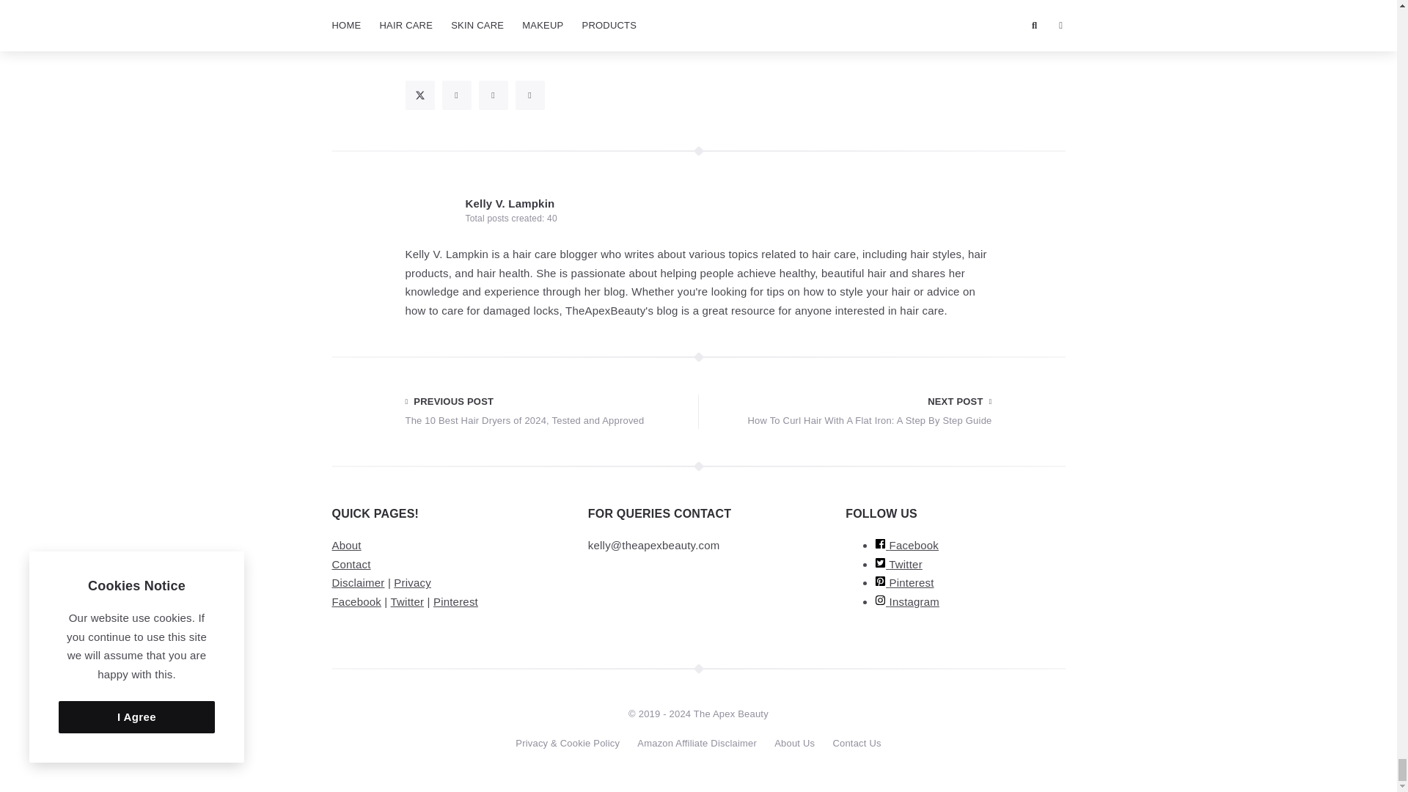 The width and height of the screenshot is (1408, 792). What do you see at coordinates (529, 95) in the screenshot?
I see `Share on Reddit` at bounding box center [529, 95].